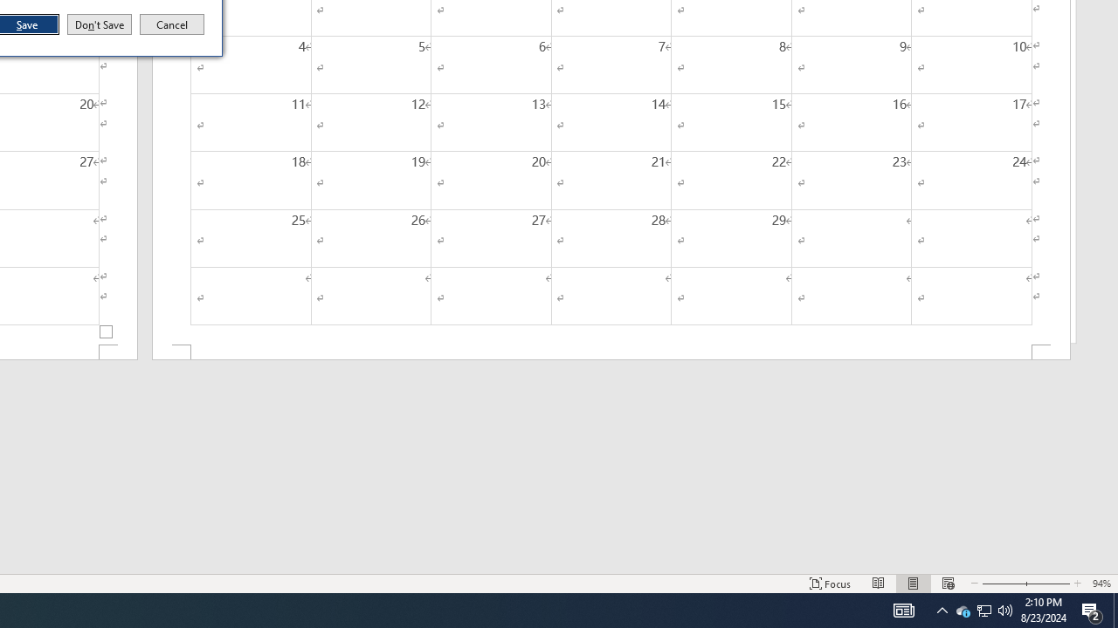 The image size is (1118, 628). I want to click on AutomationID: 4105, so click(903, 611).